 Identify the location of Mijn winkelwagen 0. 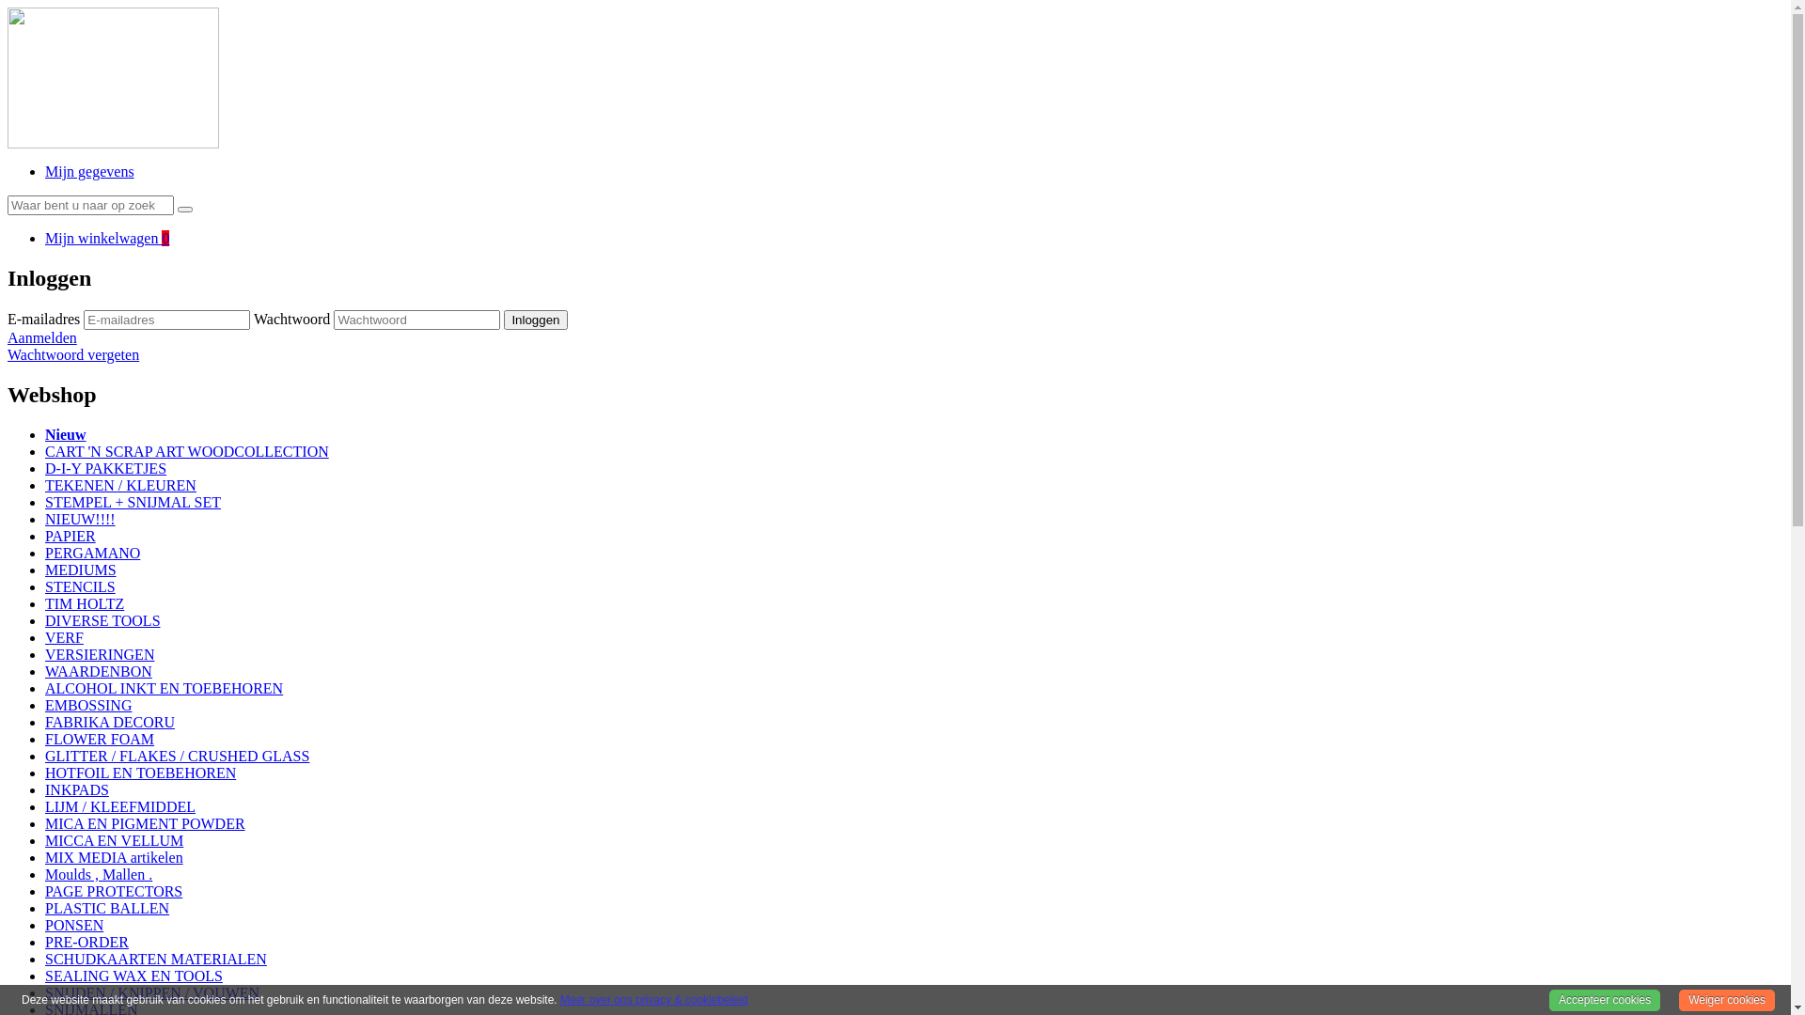
(107, 239).